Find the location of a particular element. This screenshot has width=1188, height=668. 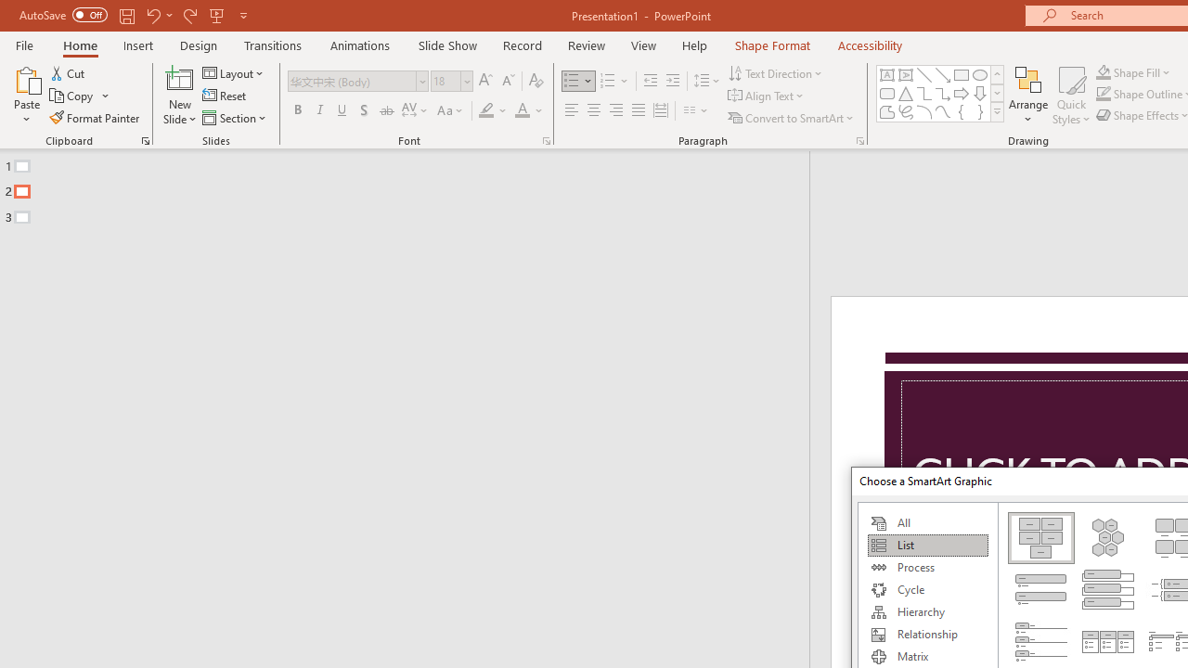

Text Highlight Color is located at coordinates (494, 111).